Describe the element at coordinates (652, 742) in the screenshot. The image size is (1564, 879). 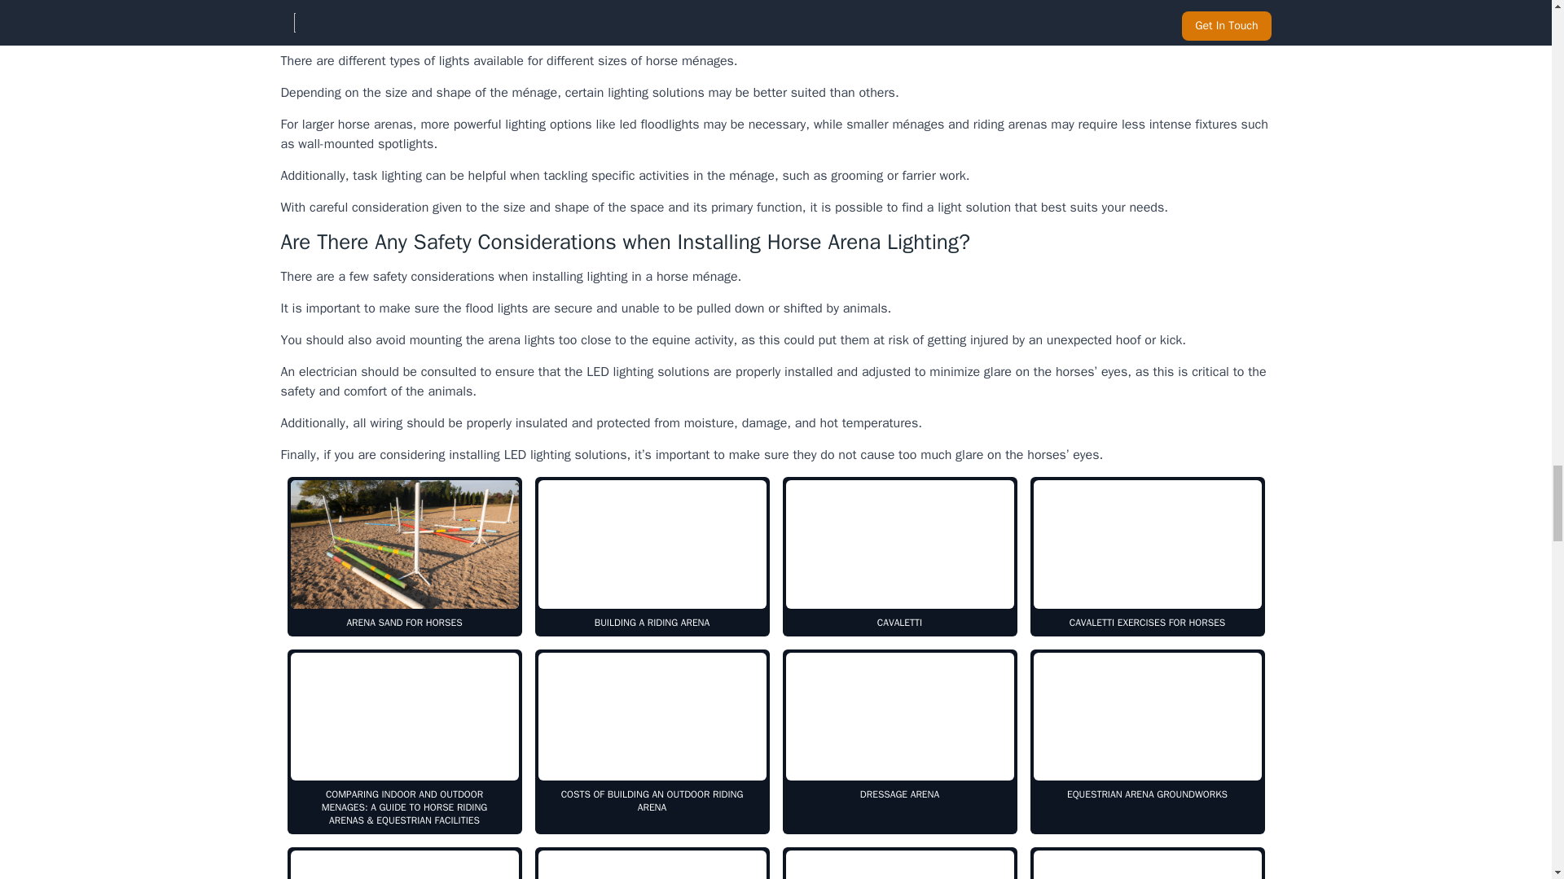
I see `COSTS OF BUILDING AN OUTDOOR RIDING ARENA` at that location.